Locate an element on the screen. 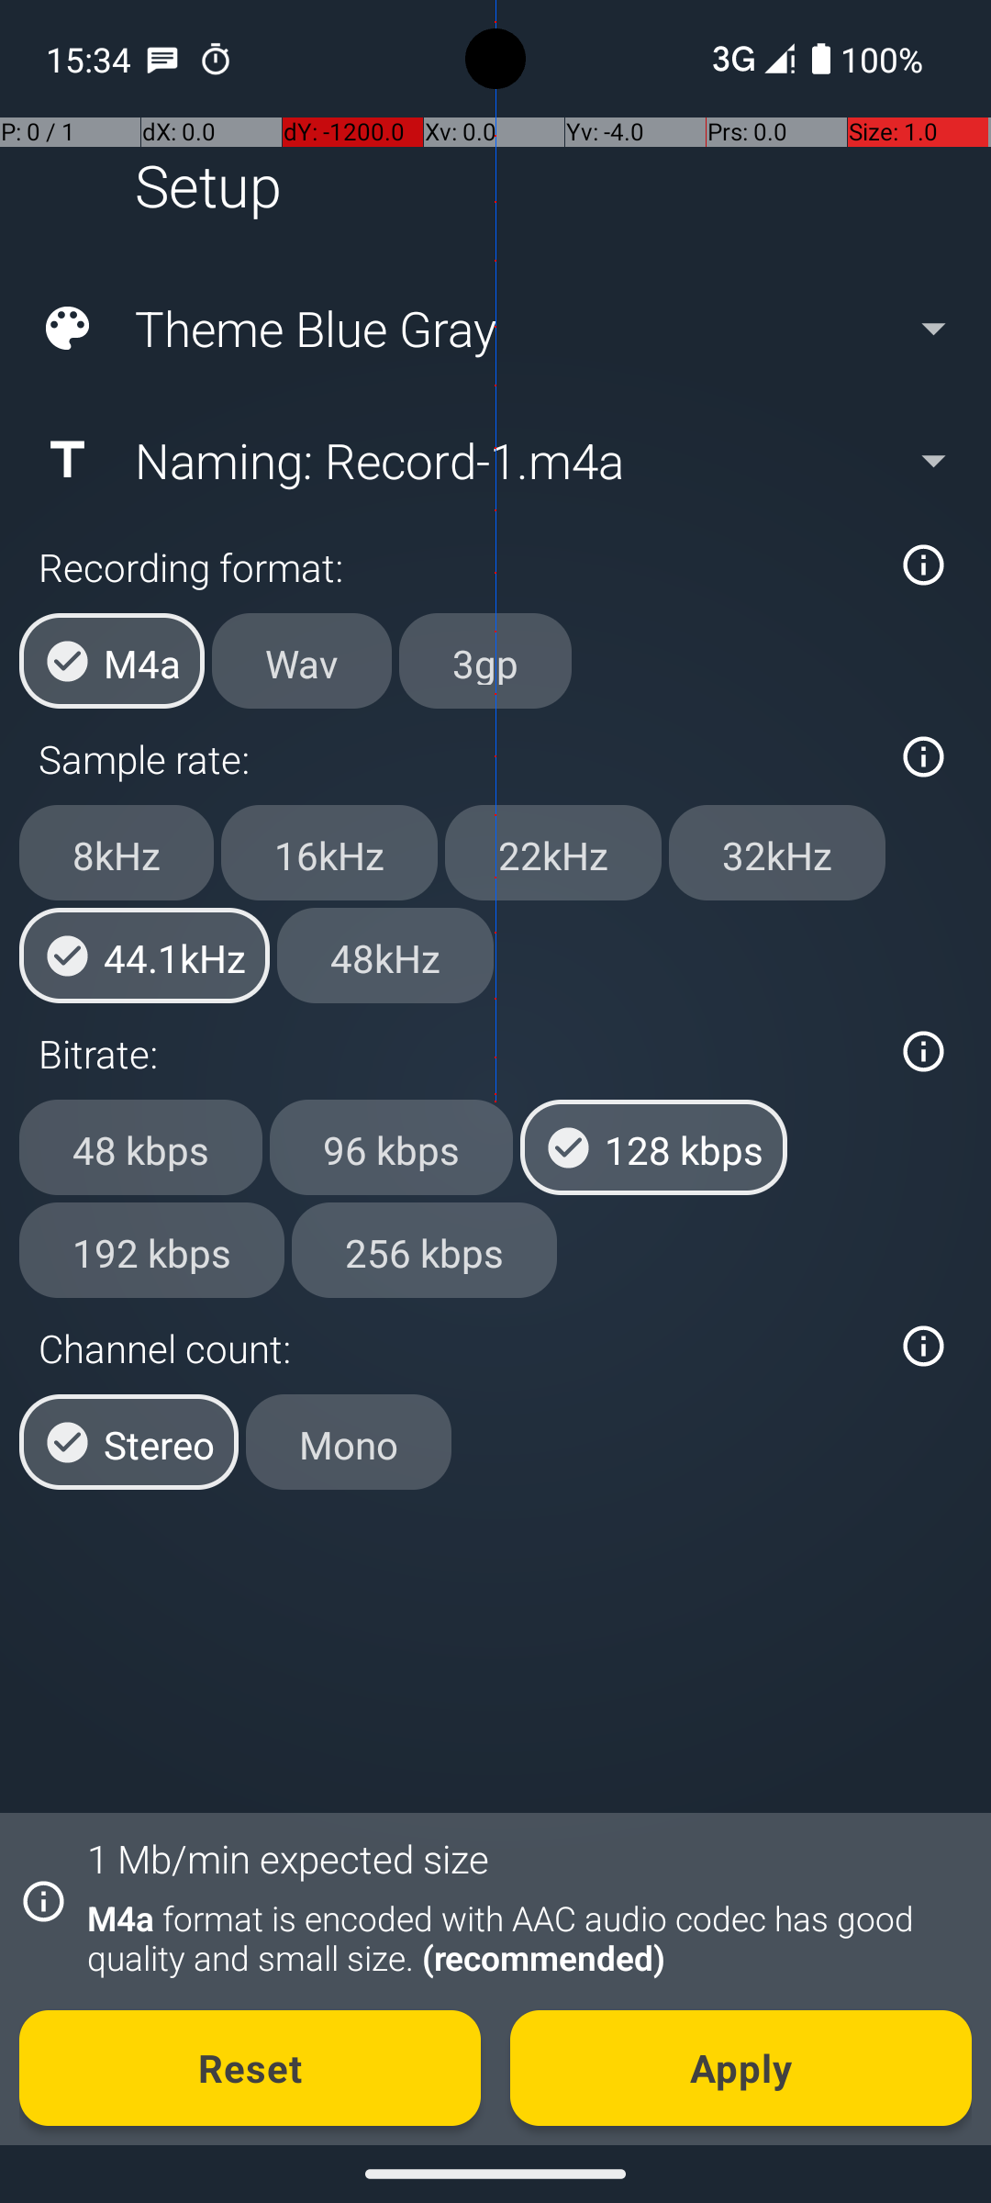 This screenshot has width=991, height=2203. Apply is located at coordinates (741, 2068).